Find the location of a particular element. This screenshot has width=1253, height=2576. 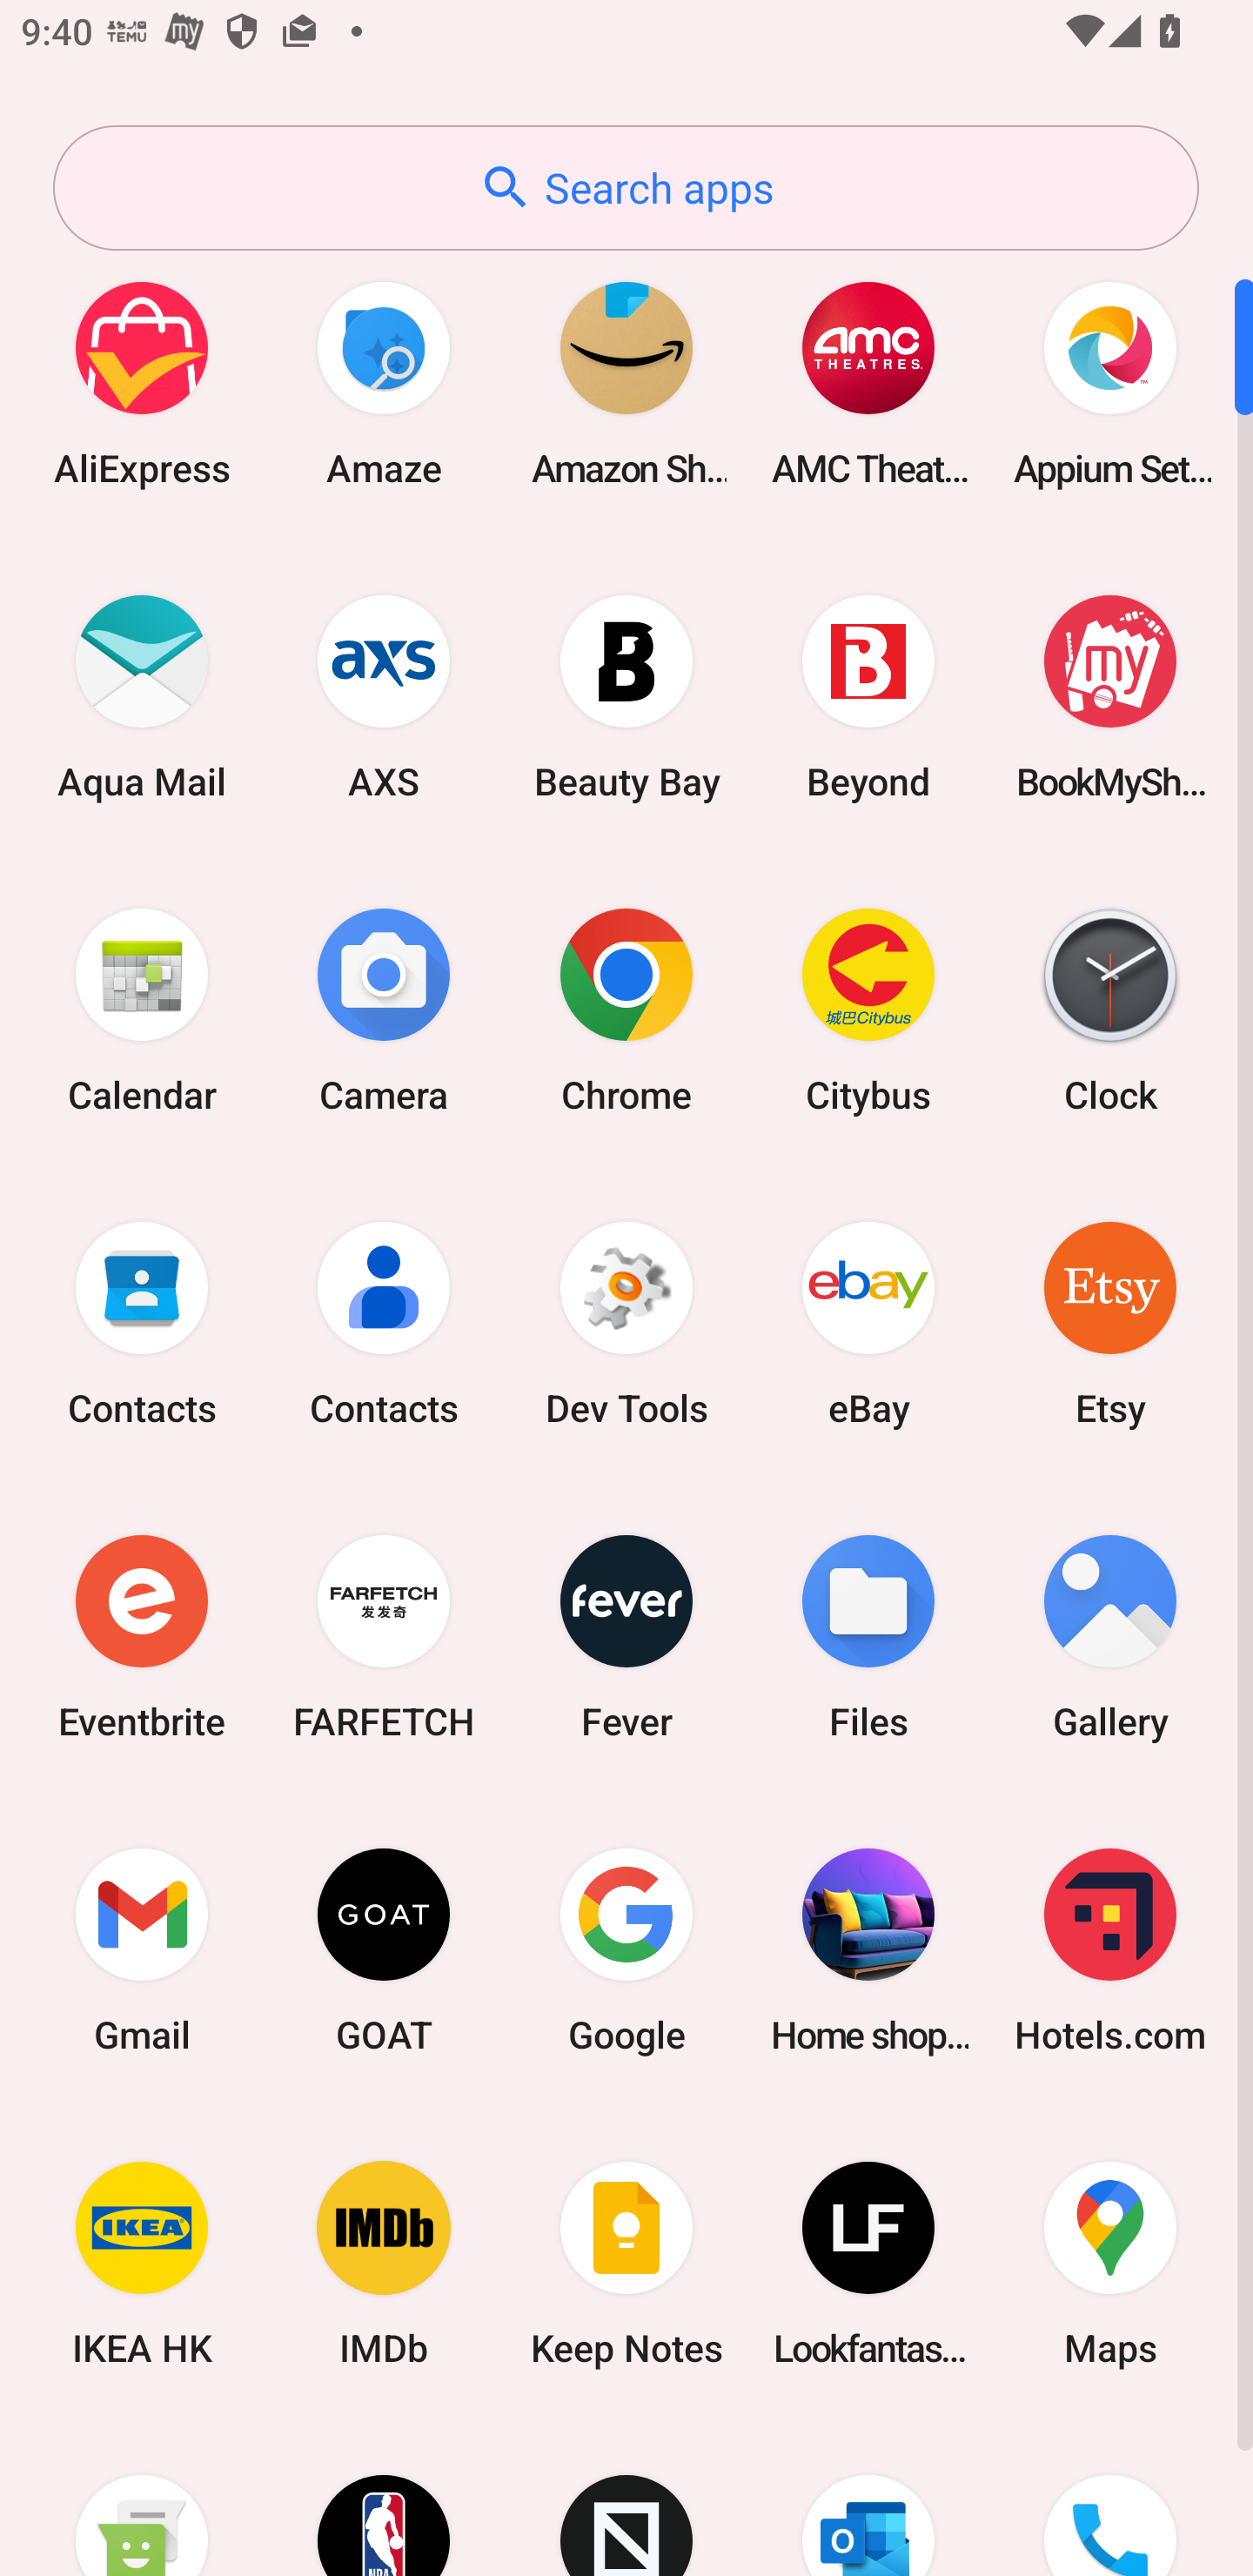

Home shopping is located at coordinates (868, 1949).